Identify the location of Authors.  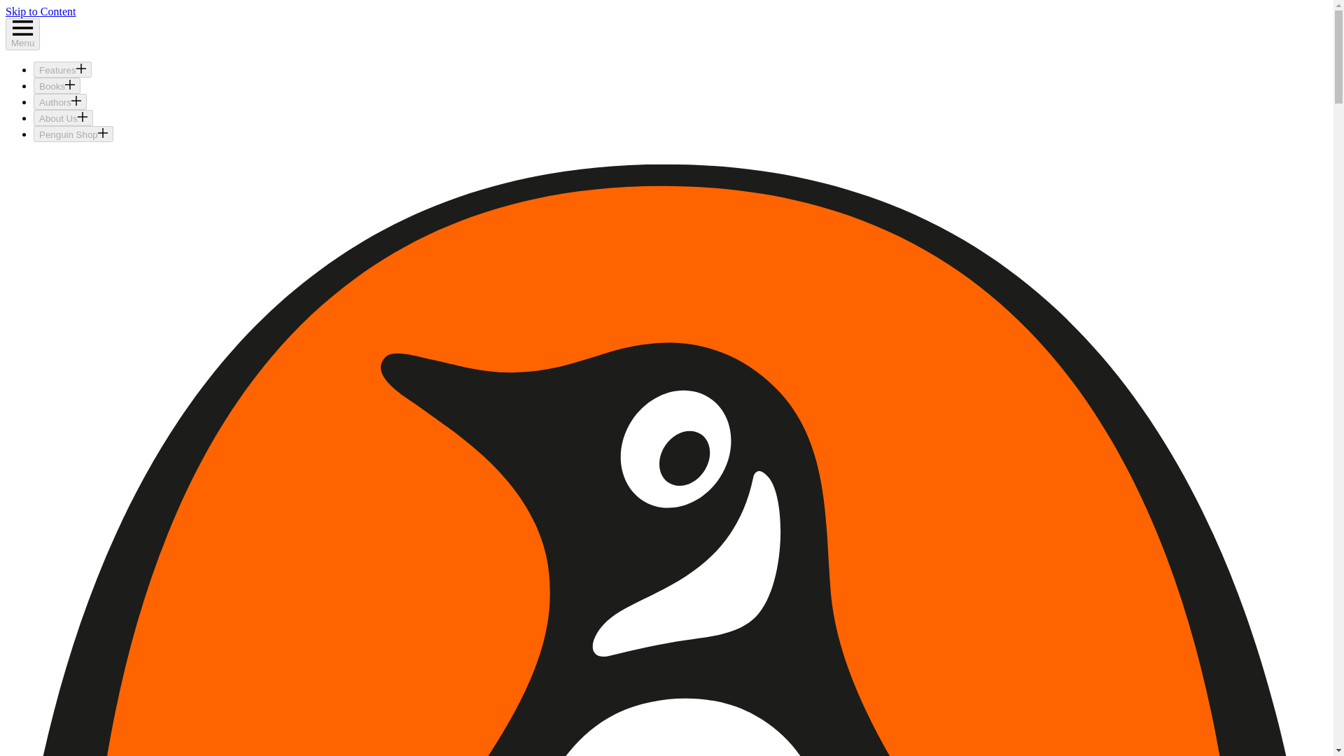
(60, 101).